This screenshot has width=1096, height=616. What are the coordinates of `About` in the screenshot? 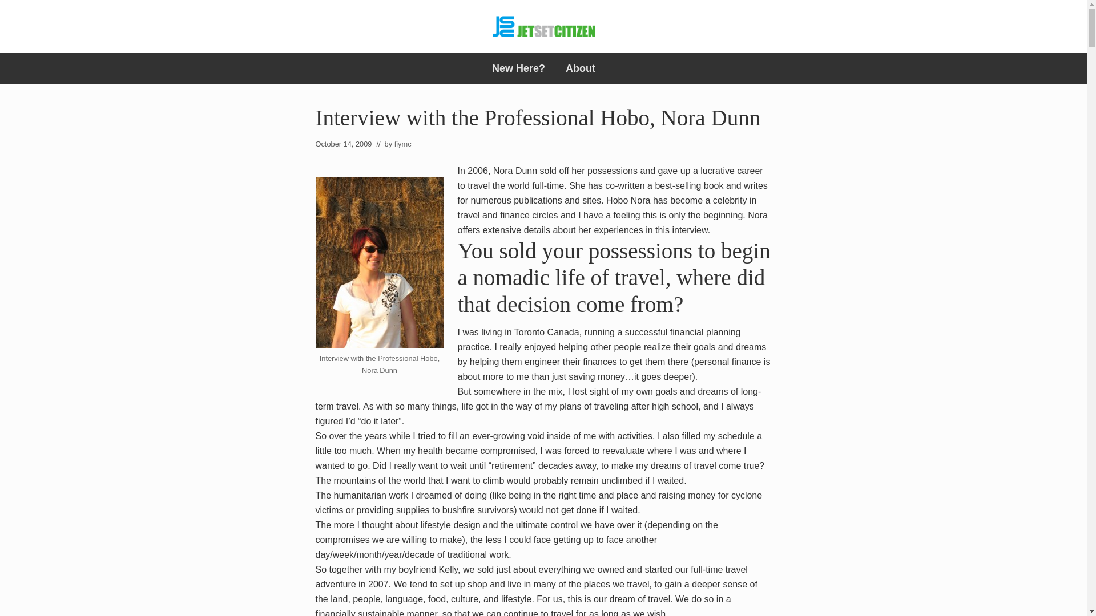 It's located at (581, 68).